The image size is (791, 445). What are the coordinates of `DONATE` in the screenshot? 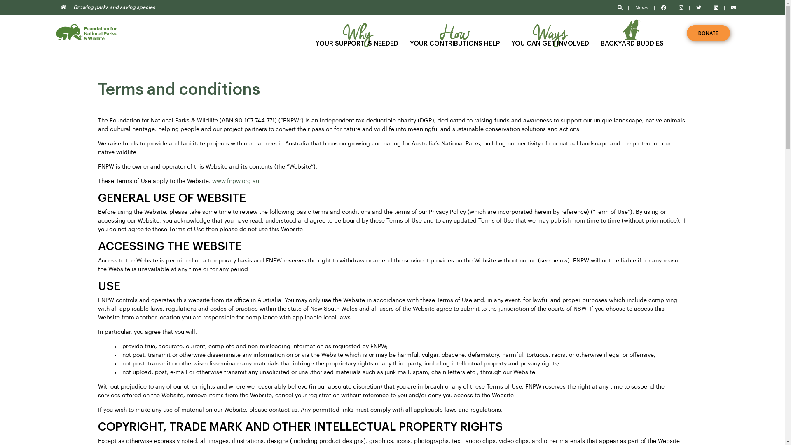 It's located at (709, 33).